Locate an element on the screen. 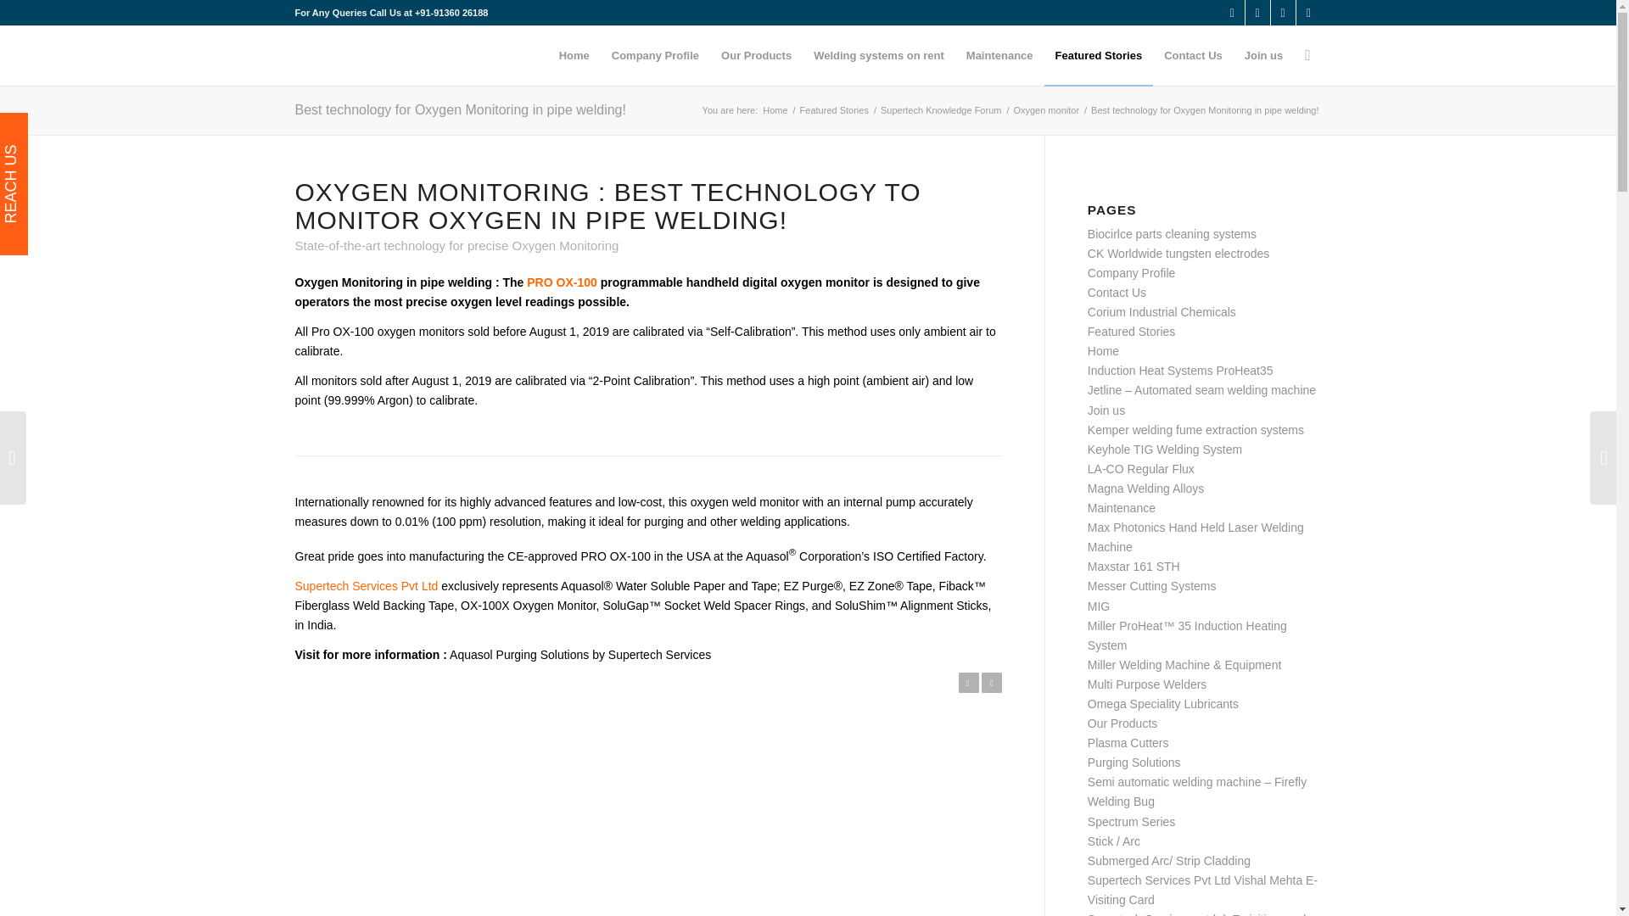  Previous is located at coordinates (969, 682).